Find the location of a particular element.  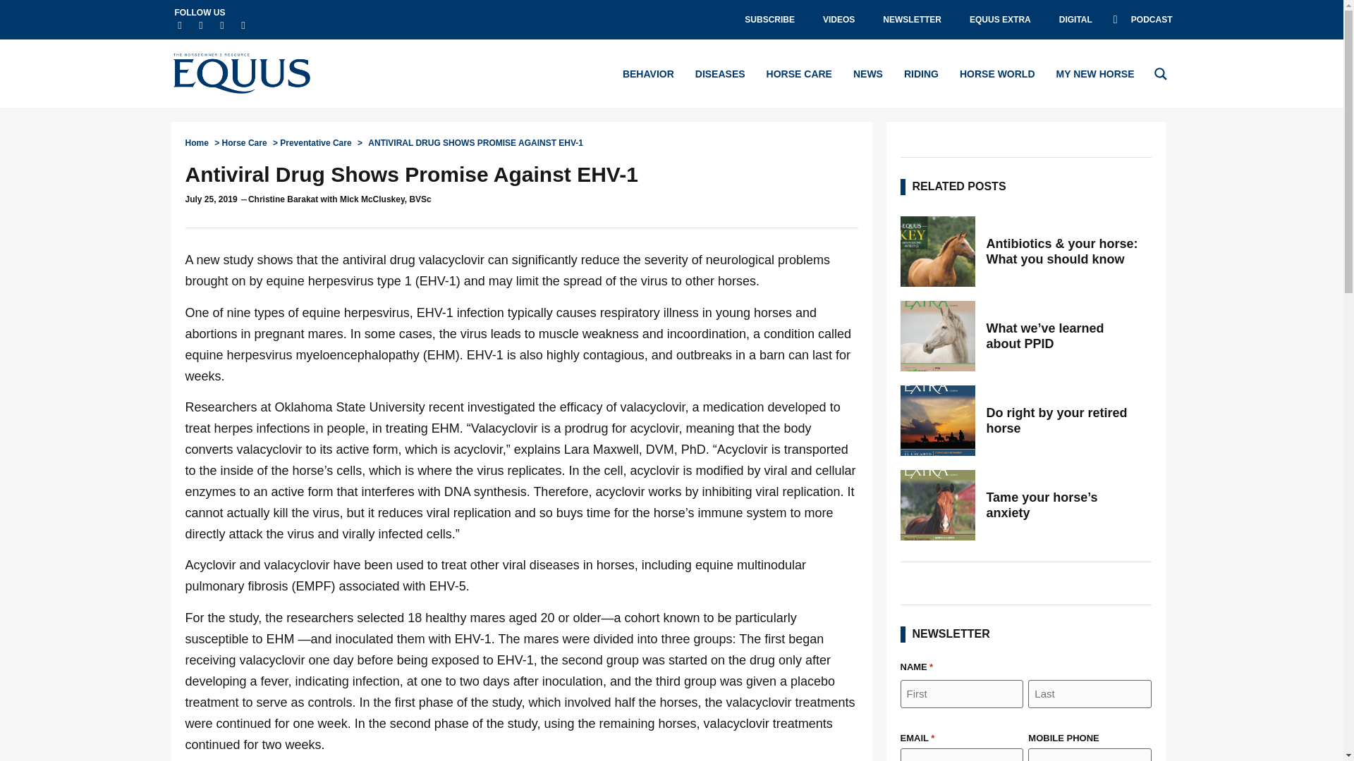

PODCAST is located at coordinates (1142, 20).